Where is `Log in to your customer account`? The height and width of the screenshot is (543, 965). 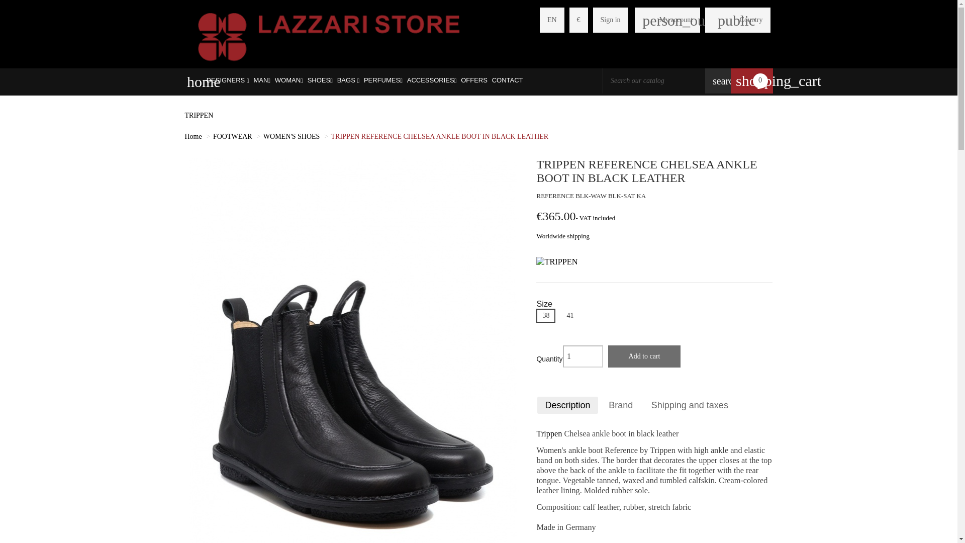 Log in to your customer account is located at coordinates (610, 20).